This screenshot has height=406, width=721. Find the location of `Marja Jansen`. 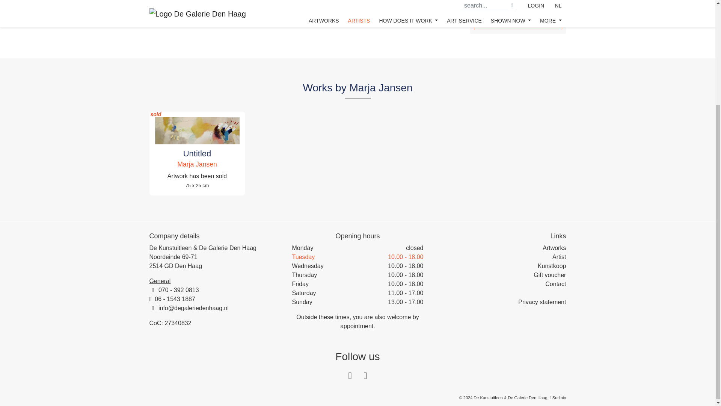

Marja Jansen is located at coordinates (197, 164).